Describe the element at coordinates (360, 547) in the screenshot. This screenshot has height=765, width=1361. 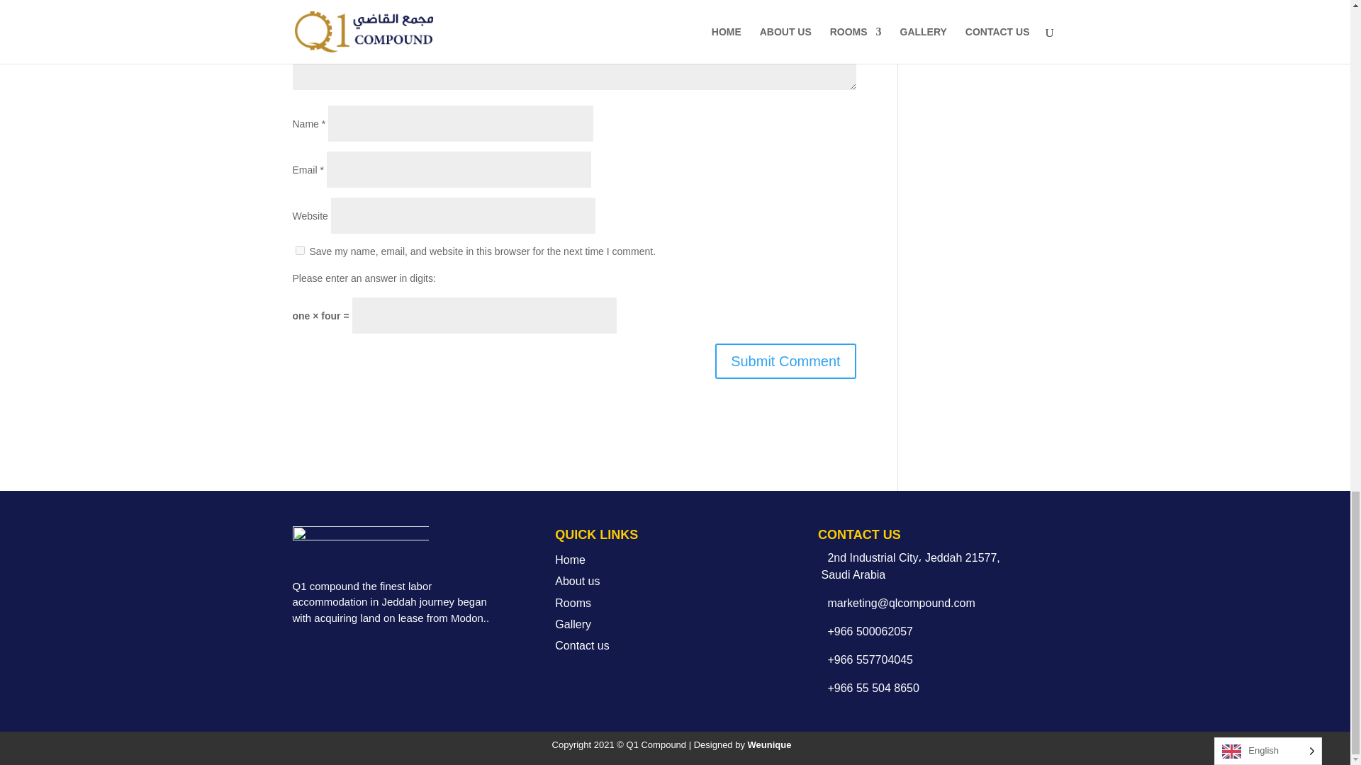
I see `Official-png-2White` at that location.